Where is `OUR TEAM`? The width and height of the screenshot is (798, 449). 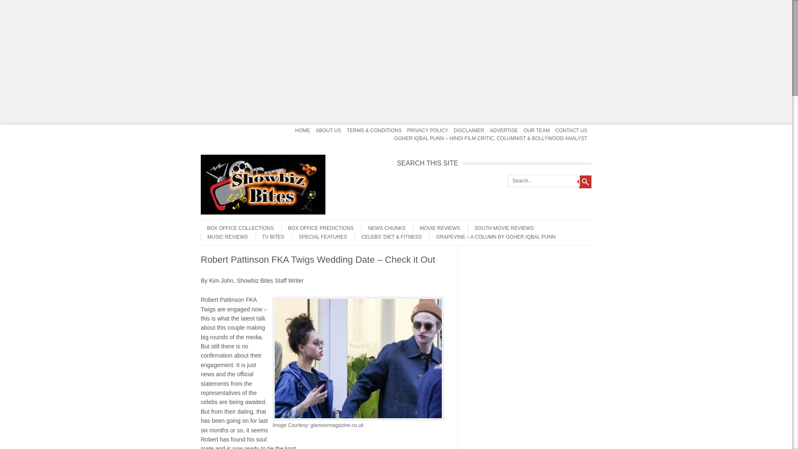
OUR TEAM is located at coordinates (536, 131).